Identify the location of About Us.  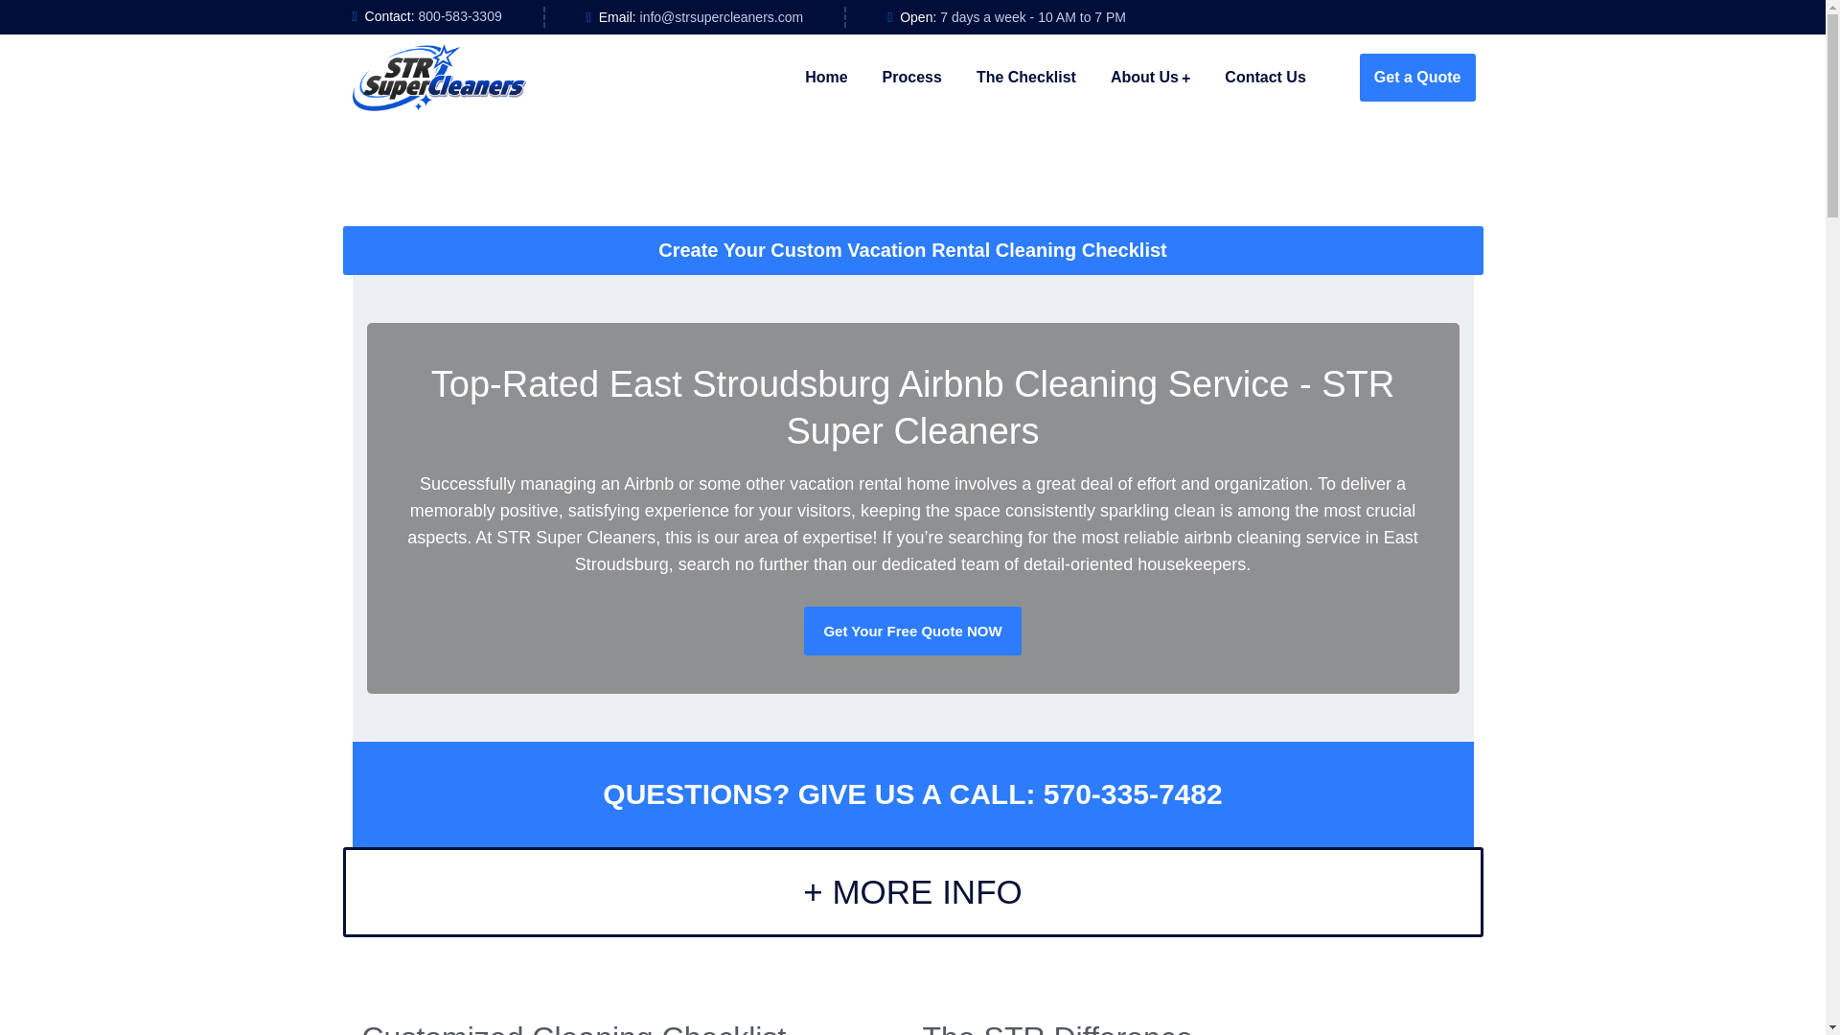
(1150, 77).